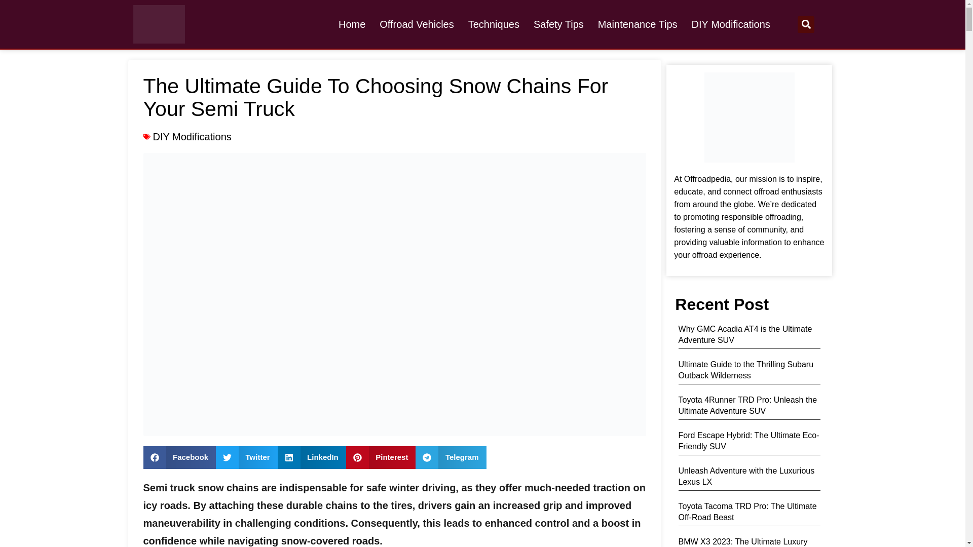 The height and width of the screenshot is (547, 973). Describe the element at coordinates (731, 24) in the screenshot. I see `DIY Modifications` at that location.